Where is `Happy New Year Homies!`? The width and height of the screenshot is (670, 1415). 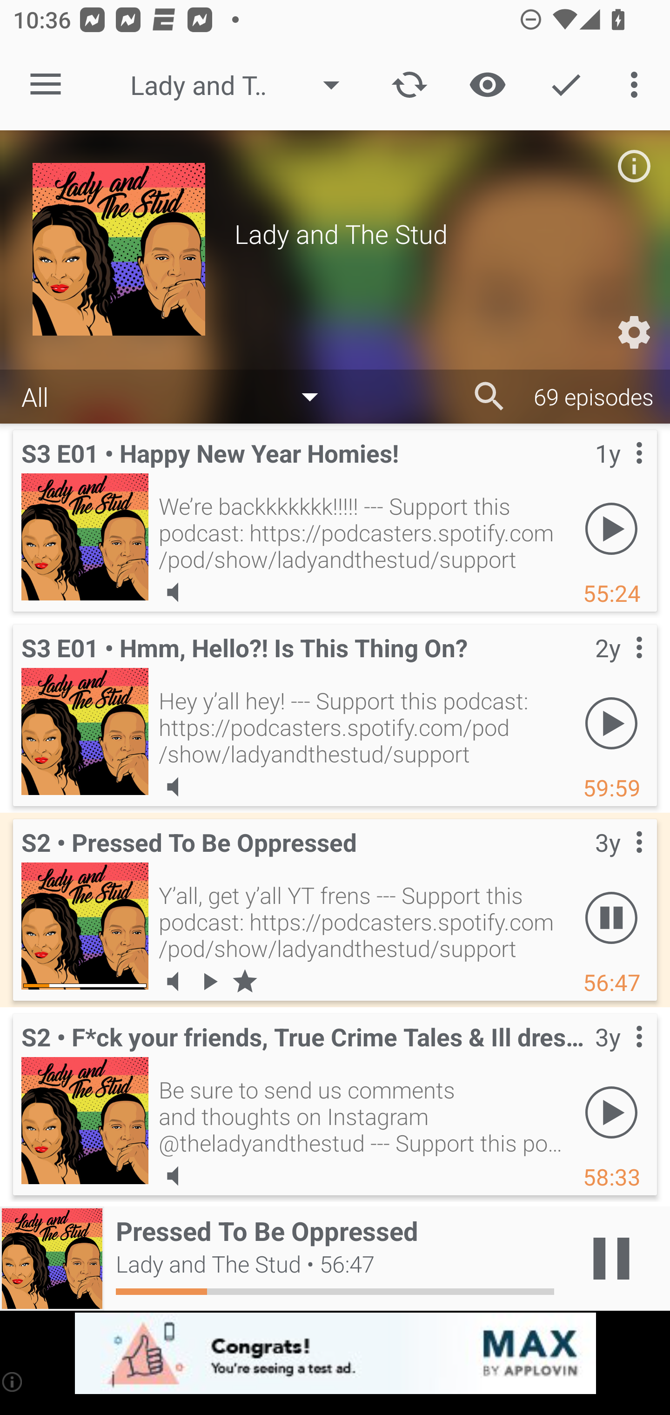 Happy New Year Homies! is located at coordinates (85, 537).